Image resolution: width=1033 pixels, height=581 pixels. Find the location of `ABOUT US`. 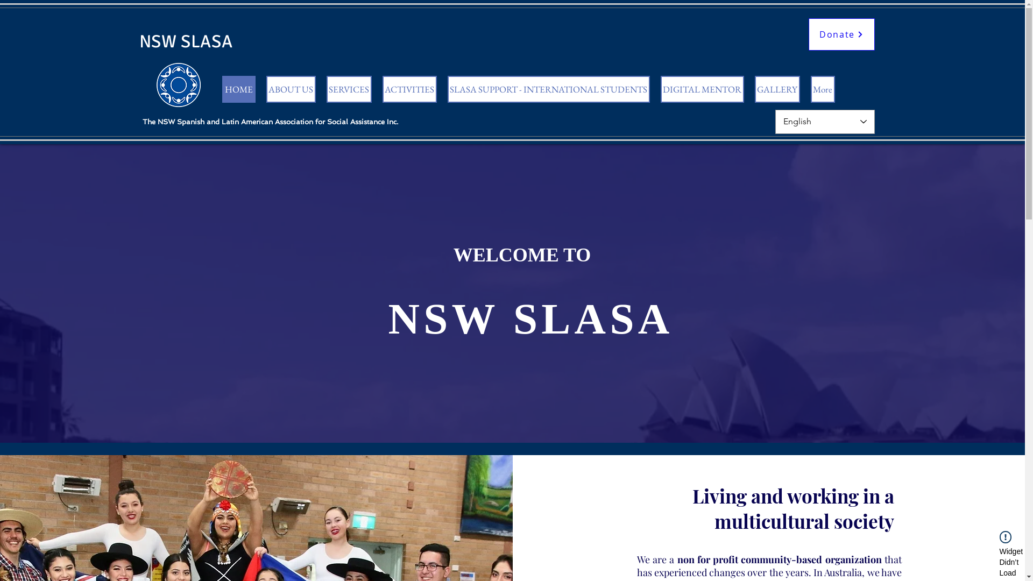

ABOUT US is located at coordinates (291, 89).